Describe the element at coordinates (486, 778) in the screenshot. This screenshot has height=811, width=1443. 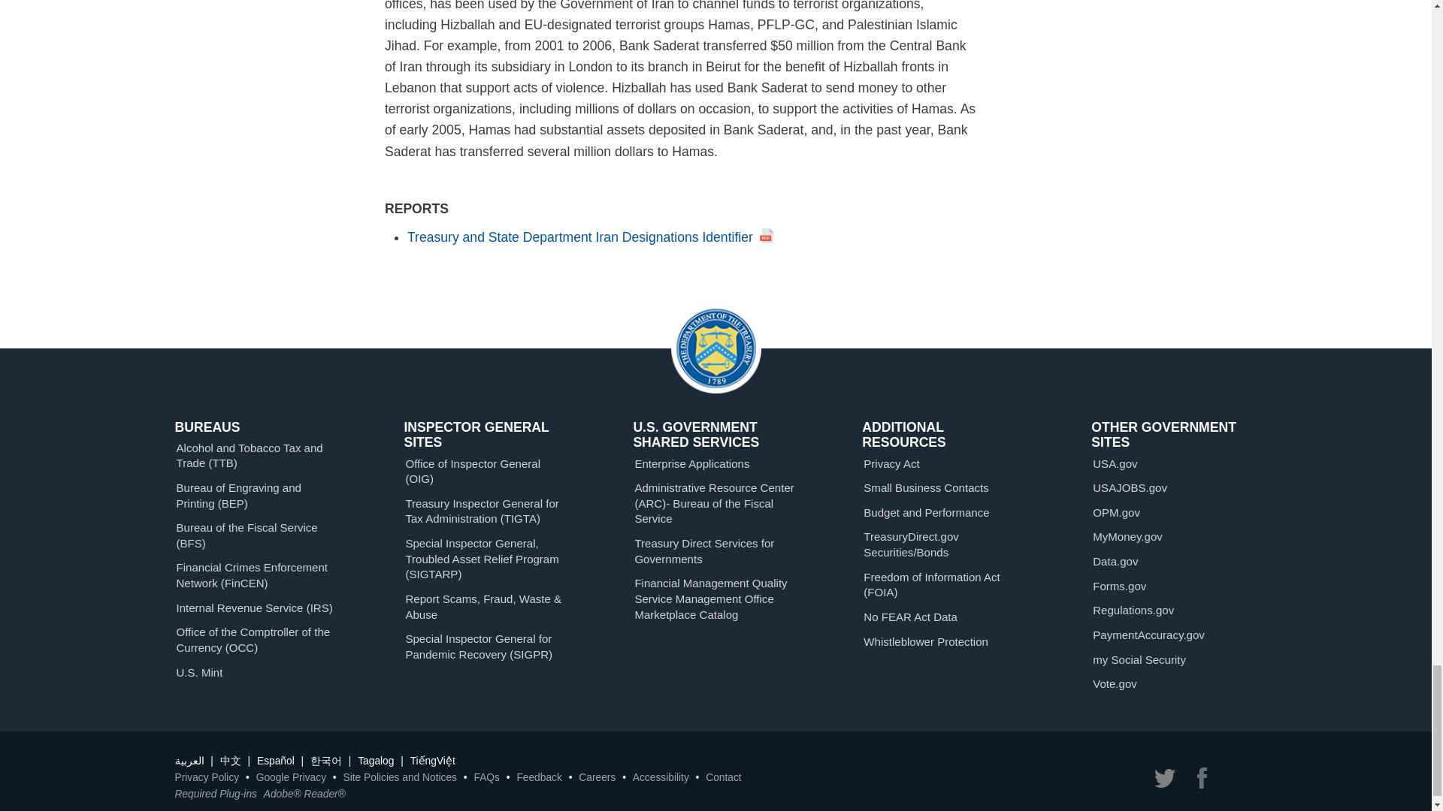
I see `FAQs` at that location.